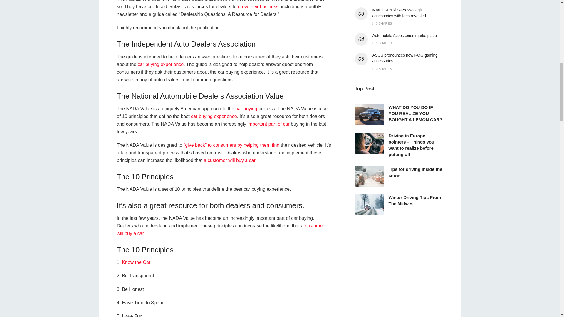 This screenshot has height=317, width=564. What do you see at coordinates (229, 160) in the screenshot?
I see `Which is Better Business Lease Or buying a Car?` at bounding box center [229, 160].